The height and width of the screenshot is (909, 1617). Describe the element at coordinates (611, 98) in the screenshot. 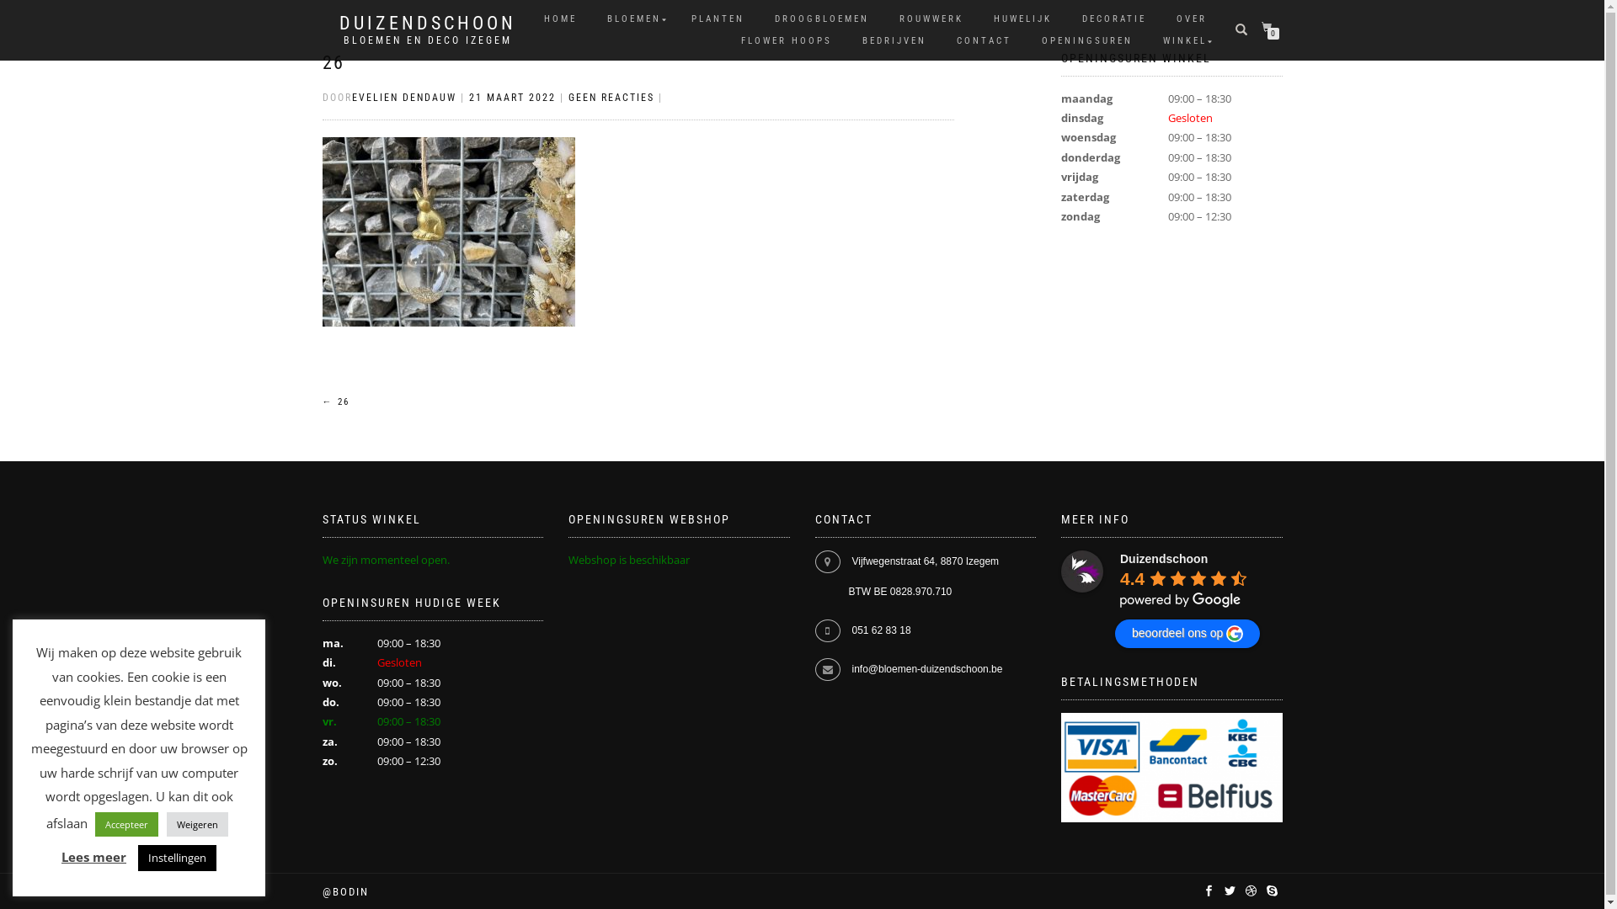

I see `GEEN REACTIES` at that location.